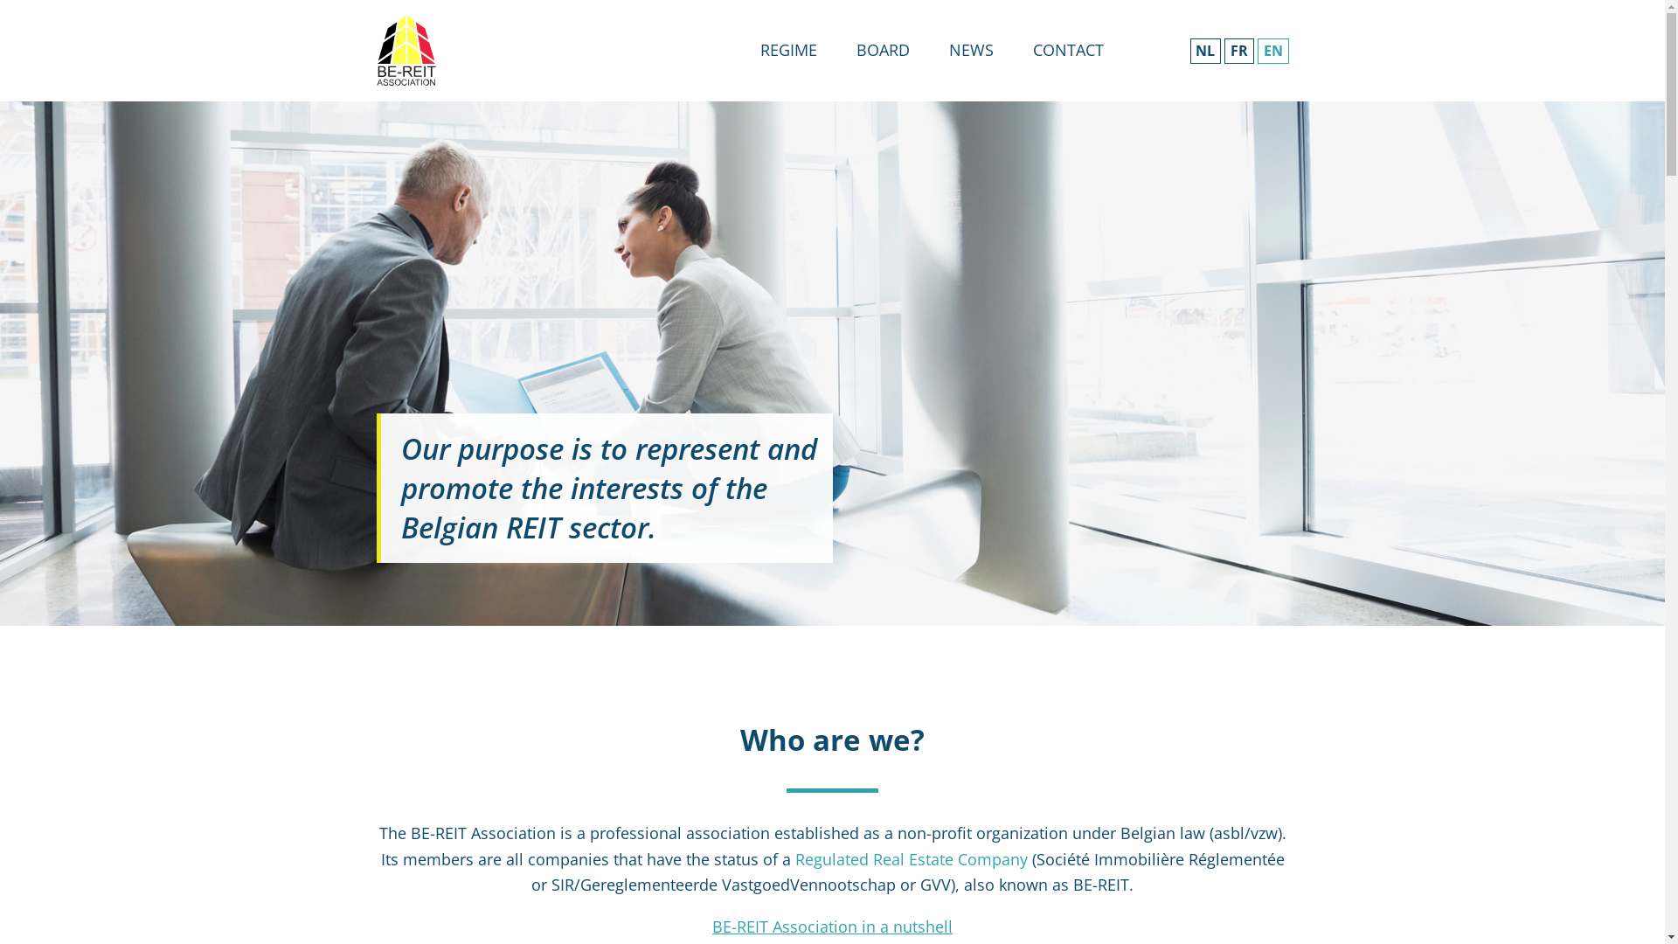  Describe the element at coordinates (1068, 50) in the screenshot. I see `CONTACT` at that location.